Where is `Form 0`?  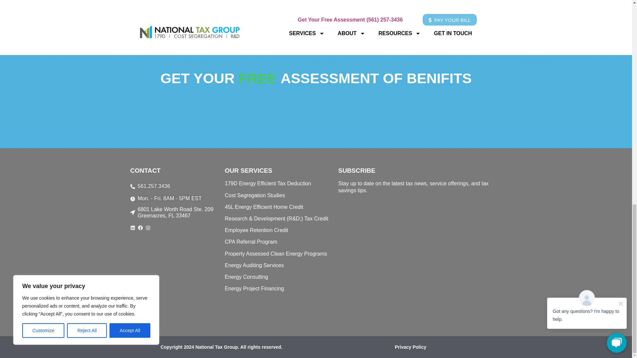
Form 0 is located at coordinates (419, 261).